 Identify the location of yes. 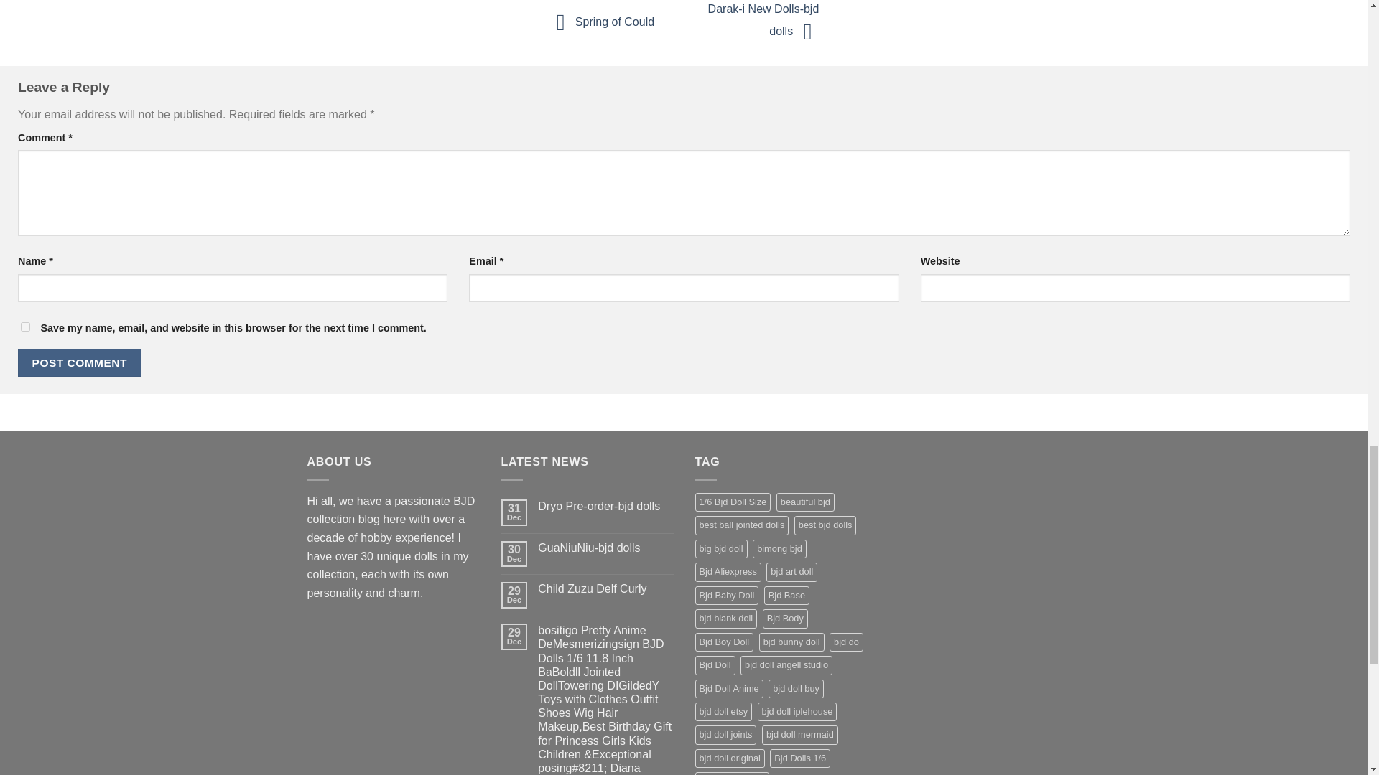
(25, 327).